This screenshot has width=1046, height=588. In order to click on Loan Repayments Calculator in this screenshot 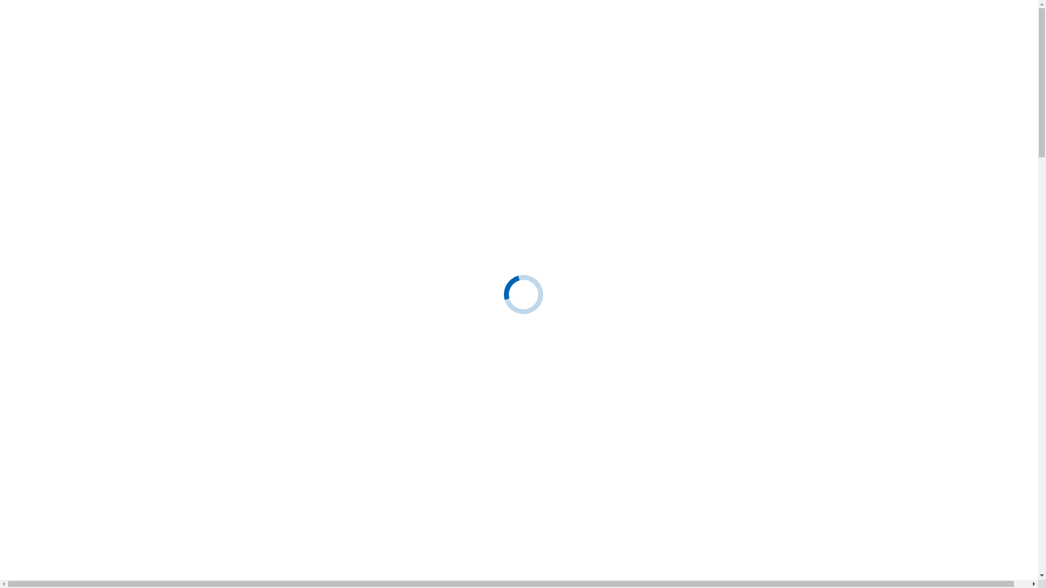, I will do `click(99, 506)`.